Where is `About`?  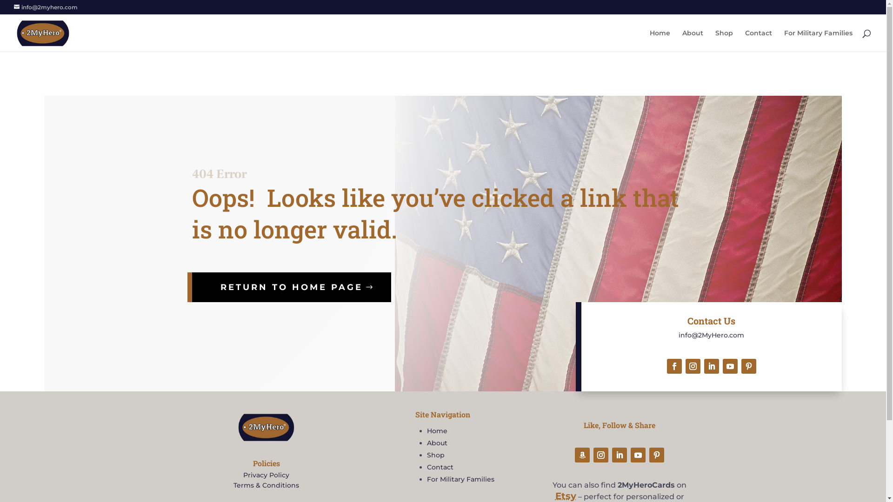 About is located at coordinates (693, 41).